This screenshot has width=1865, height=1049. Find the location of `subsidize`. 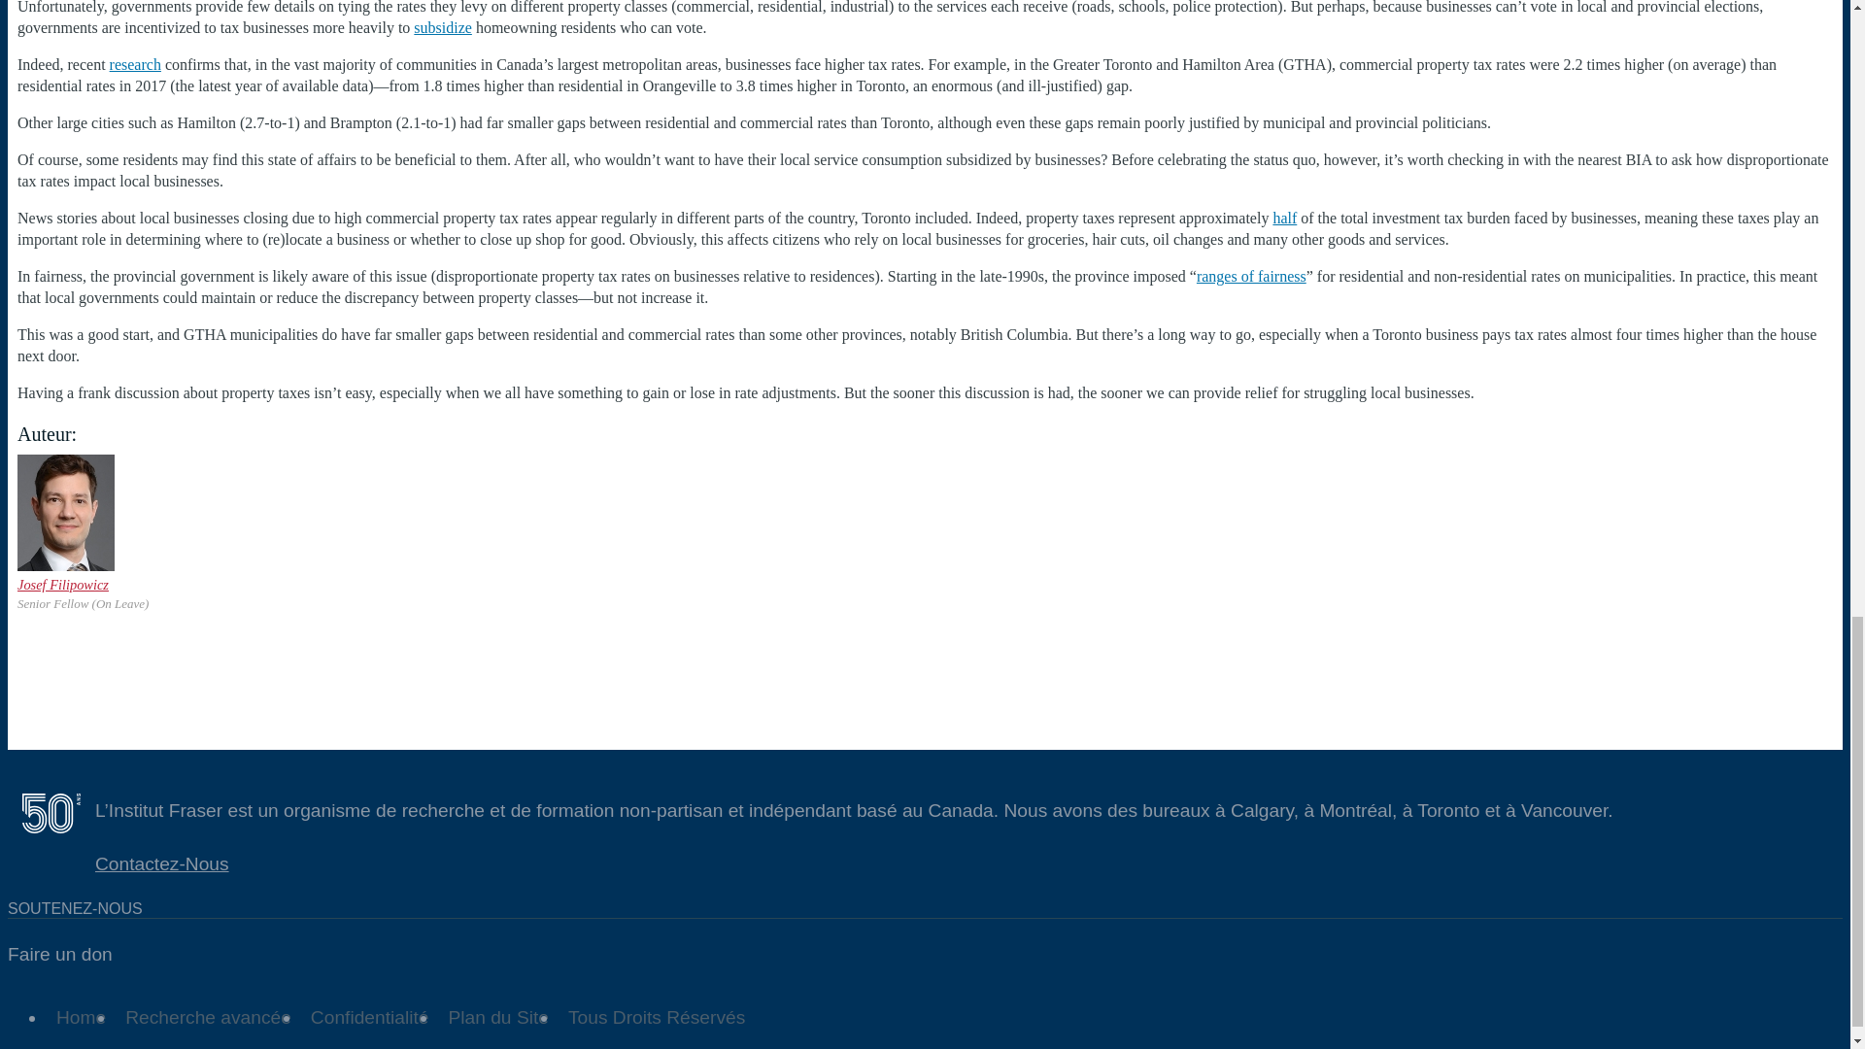

subsidize is located at coordinates (443, 27).